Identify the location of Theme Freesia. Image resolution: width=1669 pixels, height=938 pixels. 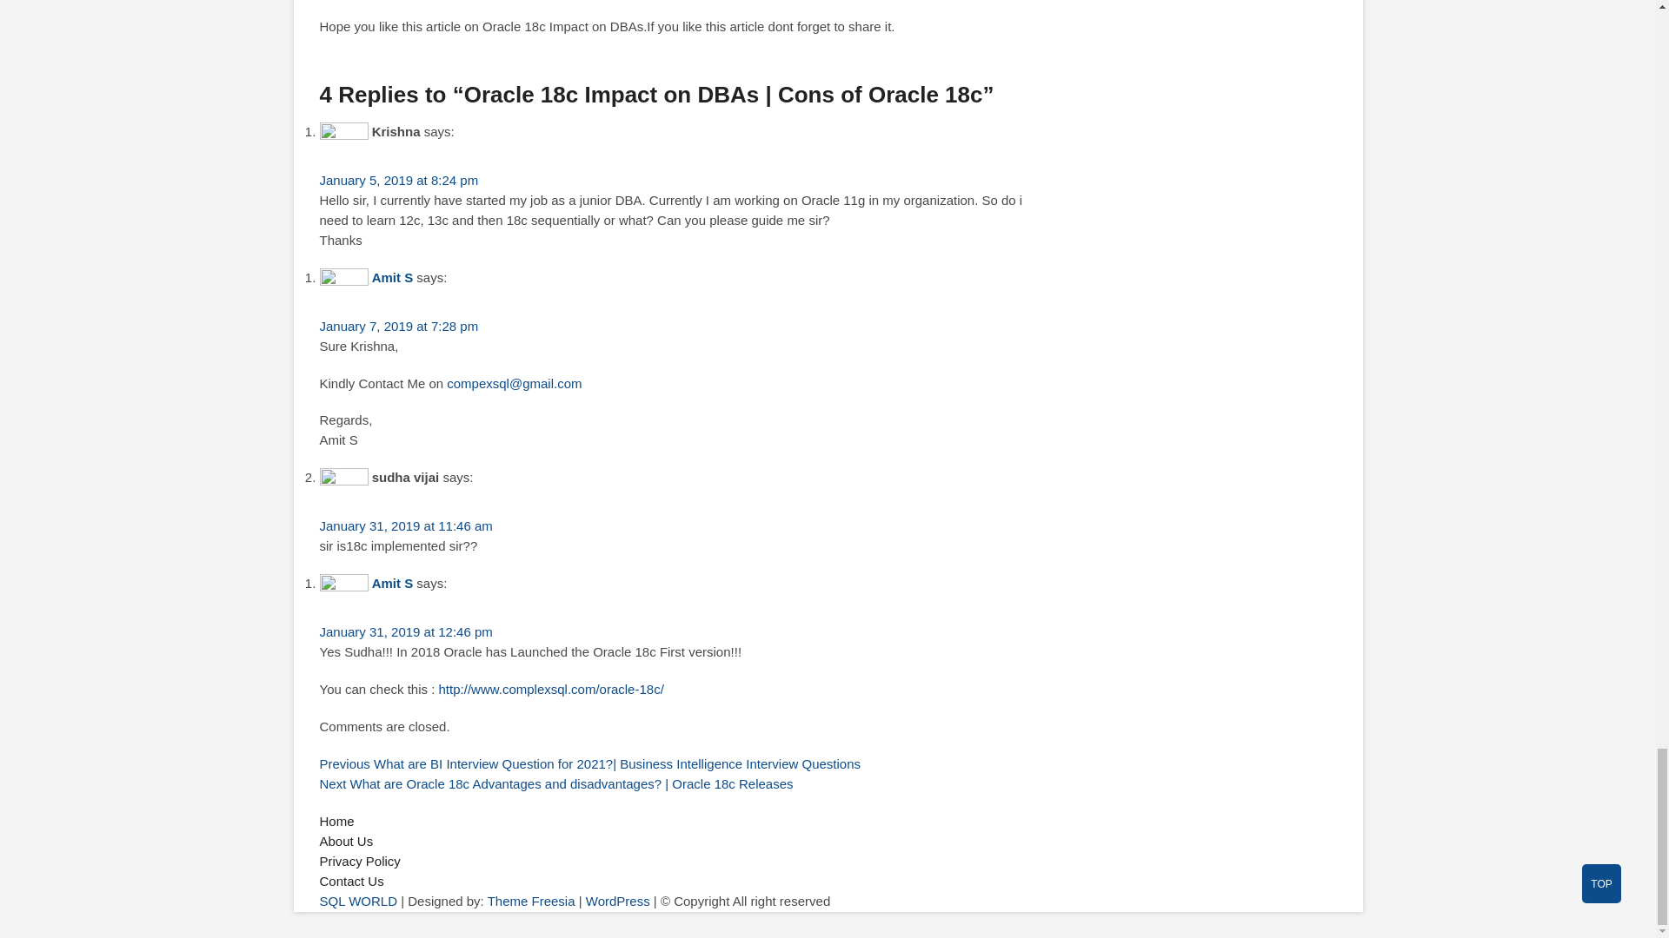
(531, 902).